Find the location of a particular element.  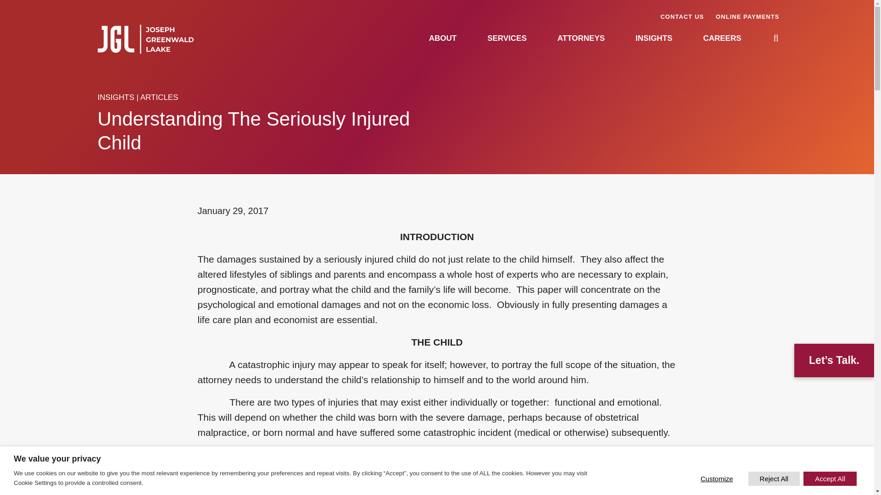

ONLINE PAYMENTS is located at coordinates (747, 16).